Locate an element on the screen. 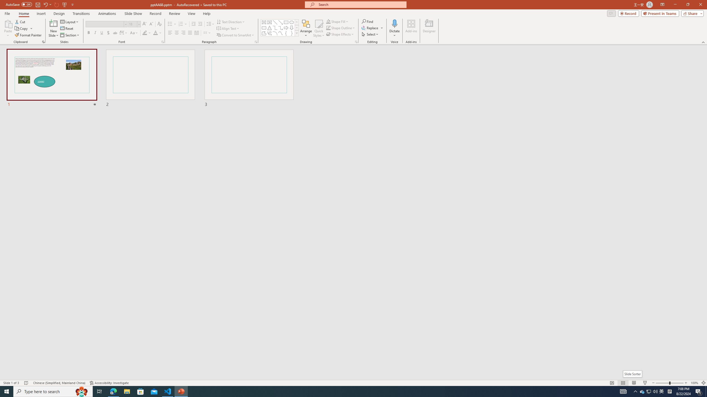 This screenshot has width=707, height=397. Slide Sorter is located at coordinates (622, 383).